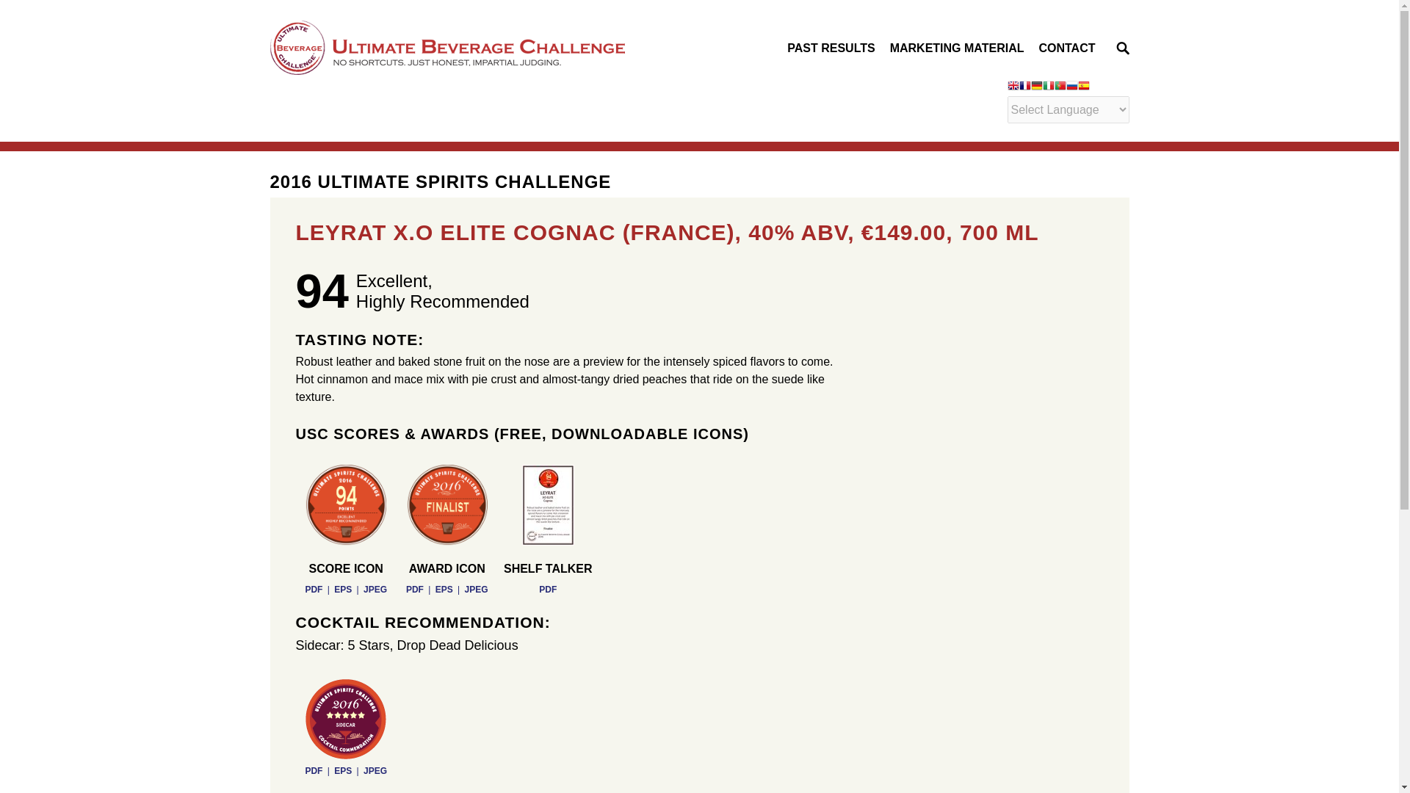 The image size is (1410, 793). What do you see at coordinates (1013, 87) in the screenshot?
I see `English` at bounding box center [1013, 87].